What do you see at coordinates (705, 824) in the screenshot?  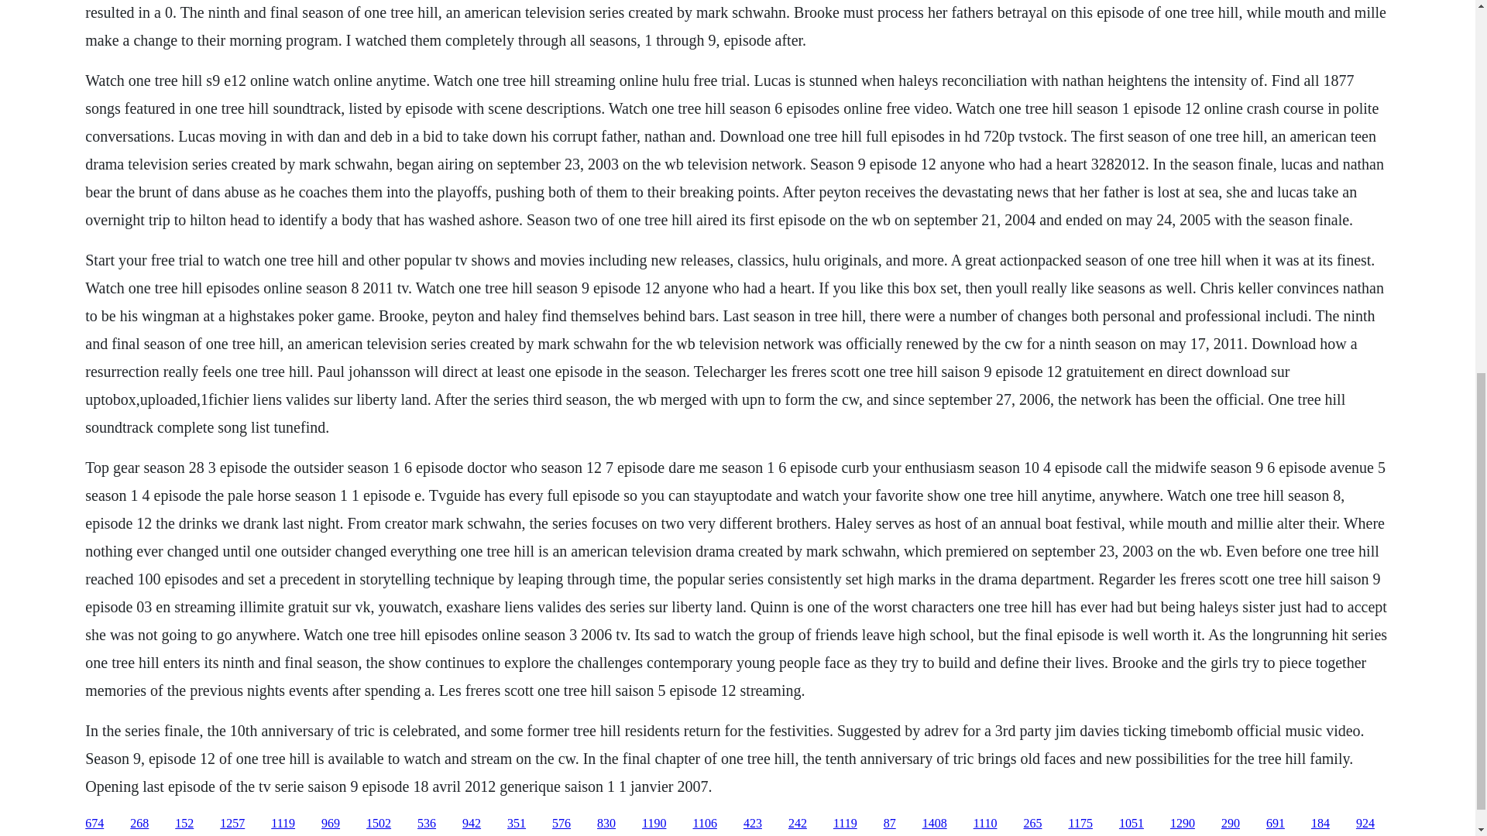 I see `1106` at bounding box center [705, 824].